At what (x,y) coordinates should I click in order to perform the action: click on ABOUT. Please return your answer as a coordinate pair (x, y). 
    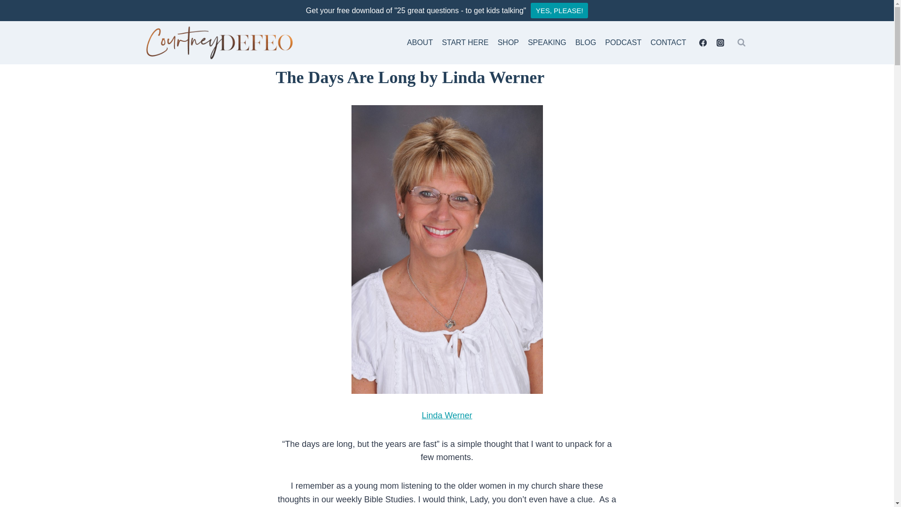
    Looking at the image, I should click on (420, 43).